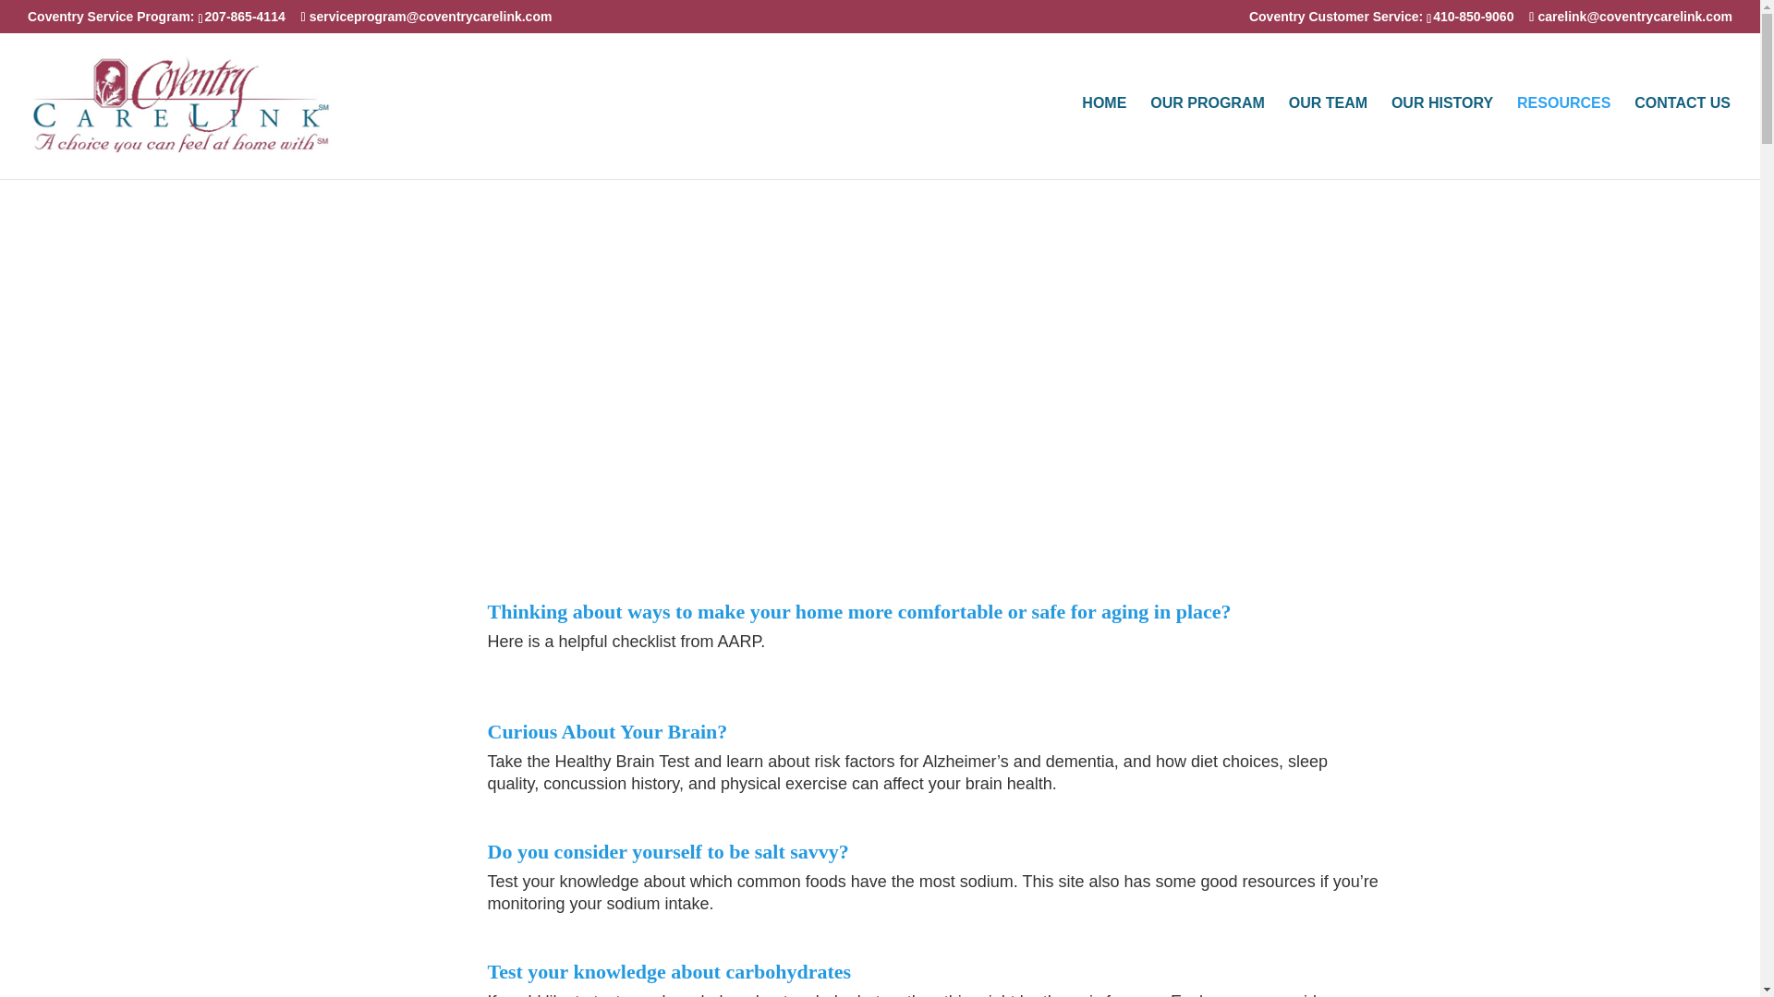 This screenshot has width=1774, height=997. Describe the element at coordinates (1441, 138) in the screenshot. I see `OUR HISTORY` at that location.